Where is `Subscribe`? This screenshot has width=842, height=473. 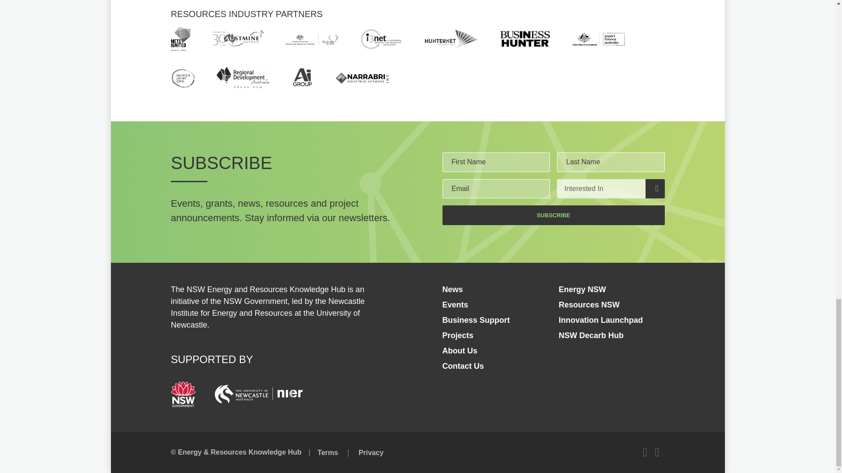 Subscribe is located at coordinates (553, 215).